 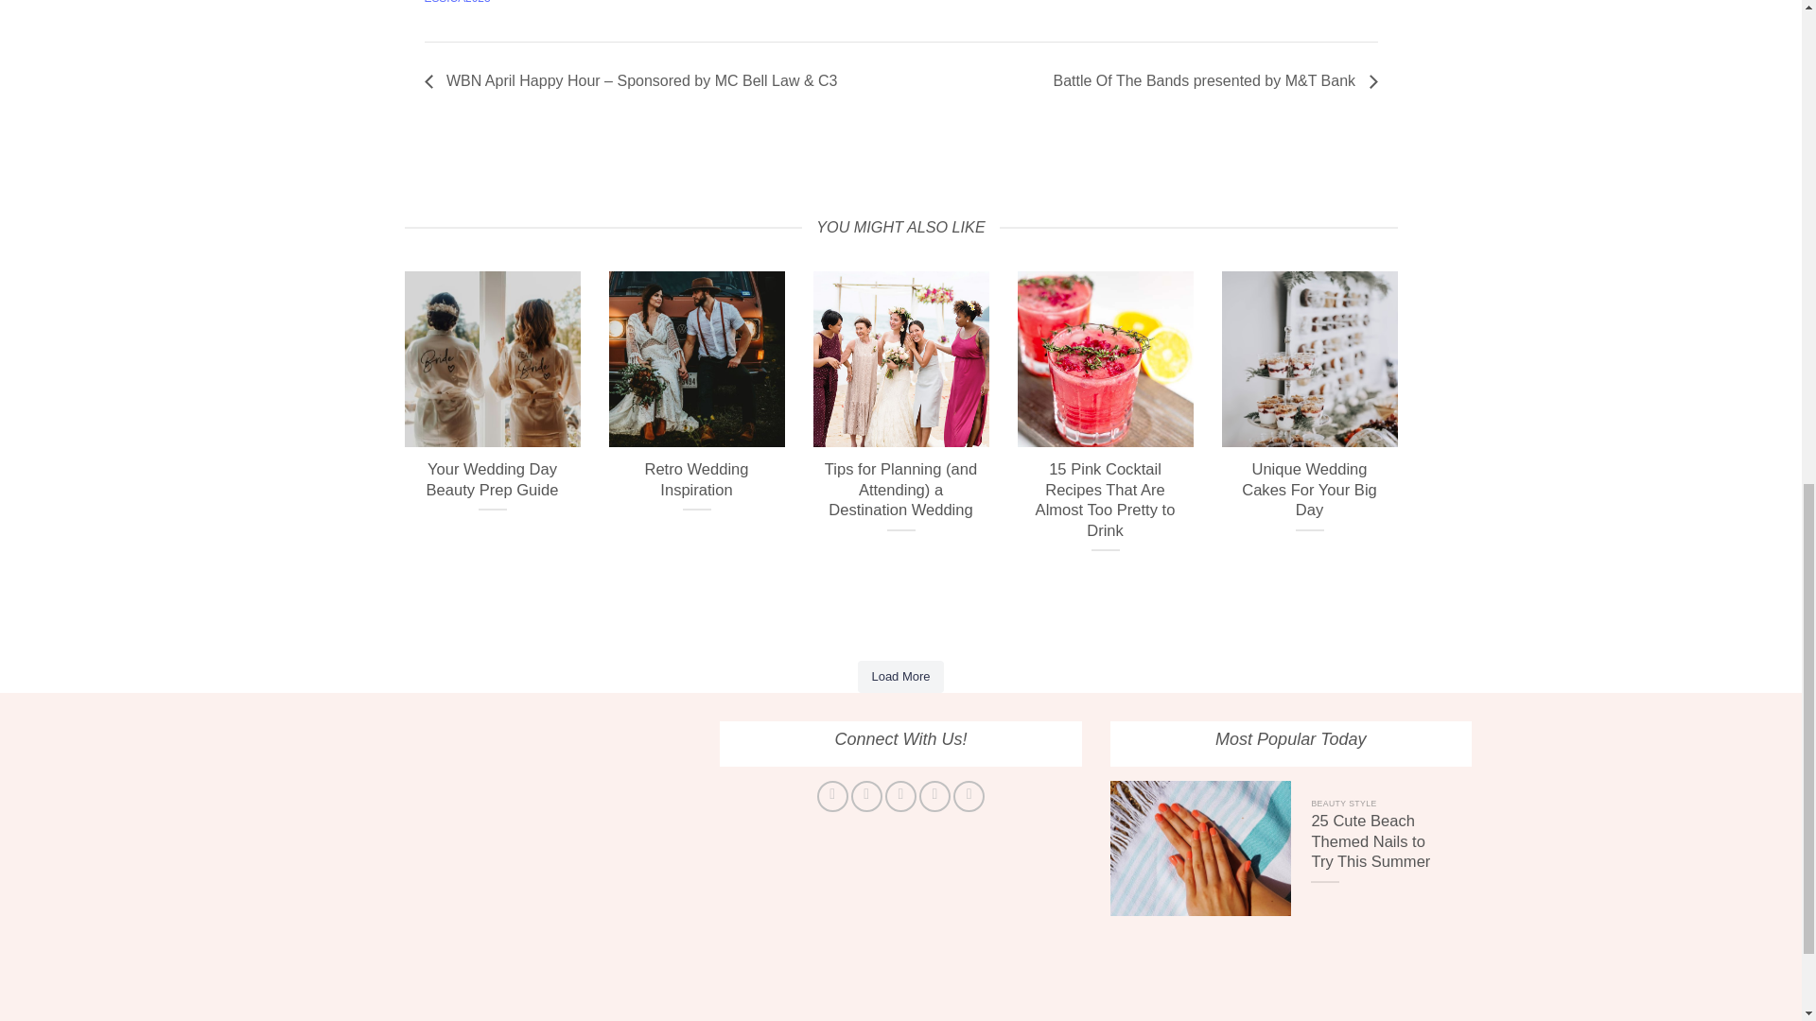 I want to click on Follow on Pinterest, so click(x=934, y=796).